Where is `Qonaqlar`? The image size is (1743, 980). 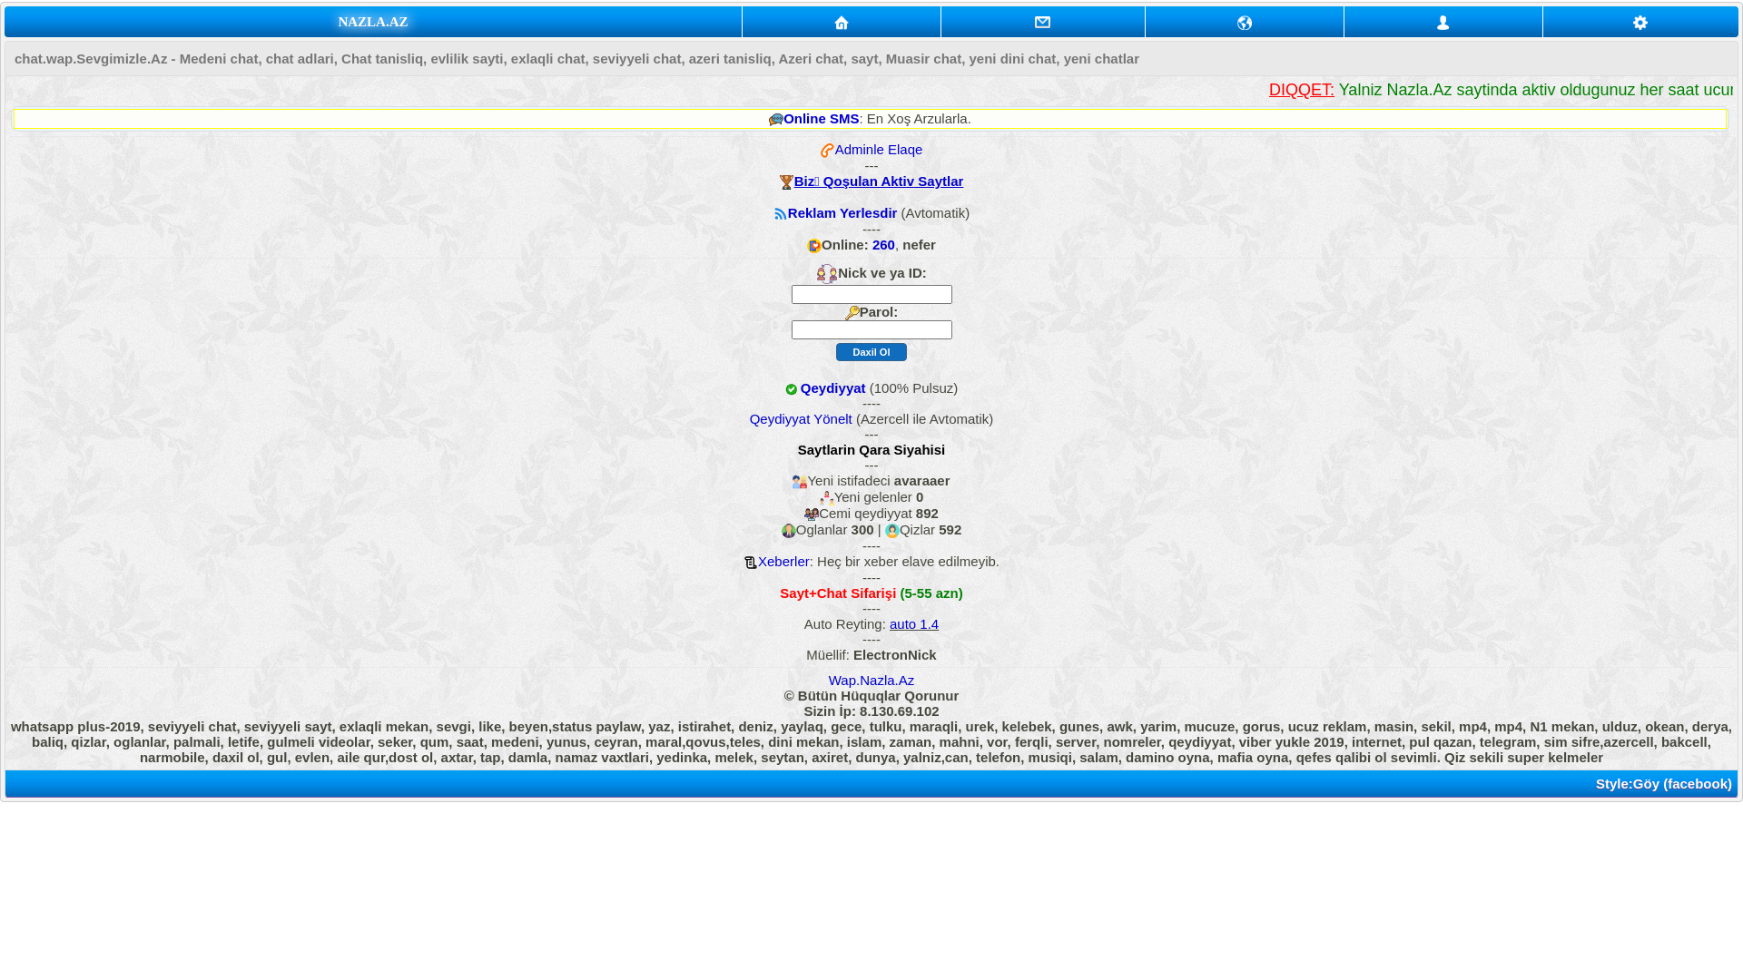 Qonaqlar is located at coordinates (1443, 22).